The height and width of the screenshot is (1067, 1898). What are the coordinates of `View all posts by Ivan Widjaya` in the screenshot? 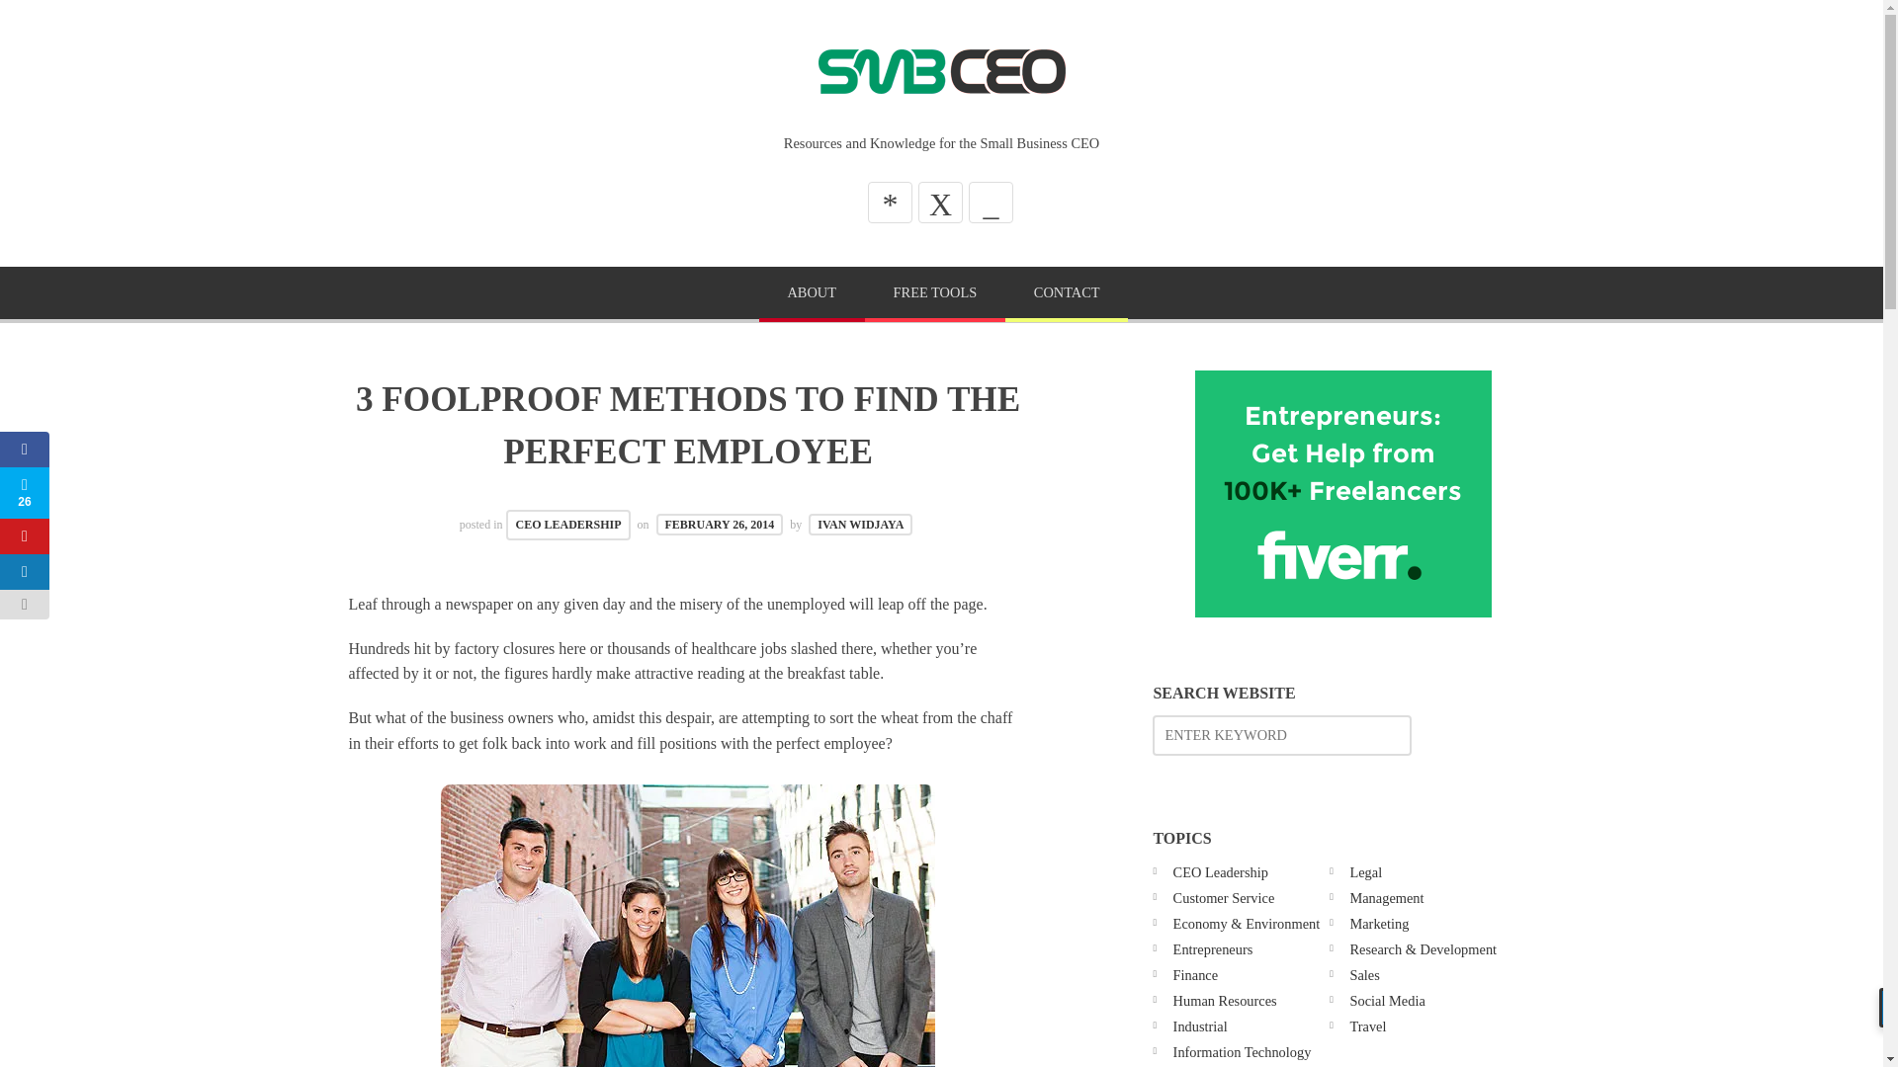 It's located at (860, 524).